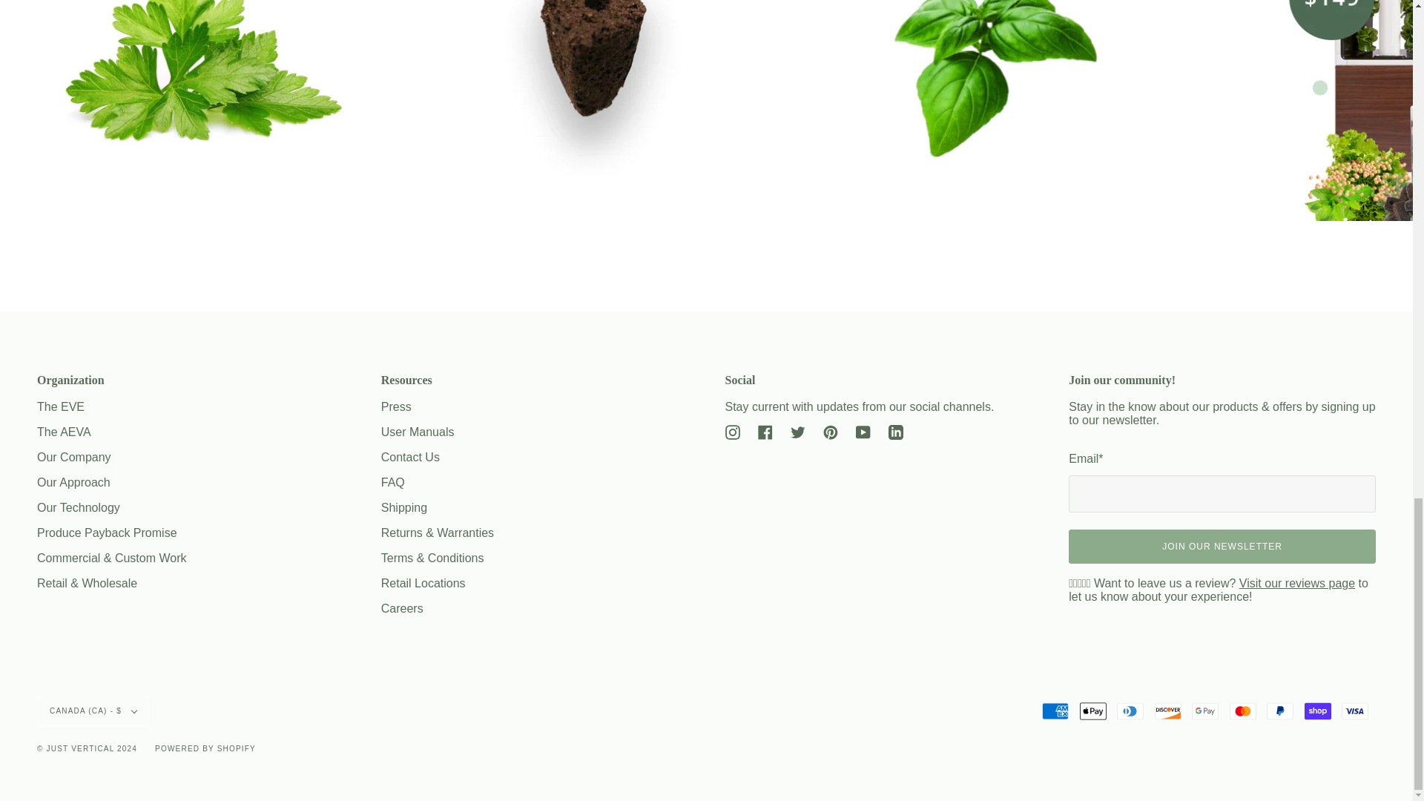 The width and height of the screenshot is (1424, 801). Describe the element at coordinates (896, 431) in the screenshot. I see `Just Vertical on Linkedin` at that location.